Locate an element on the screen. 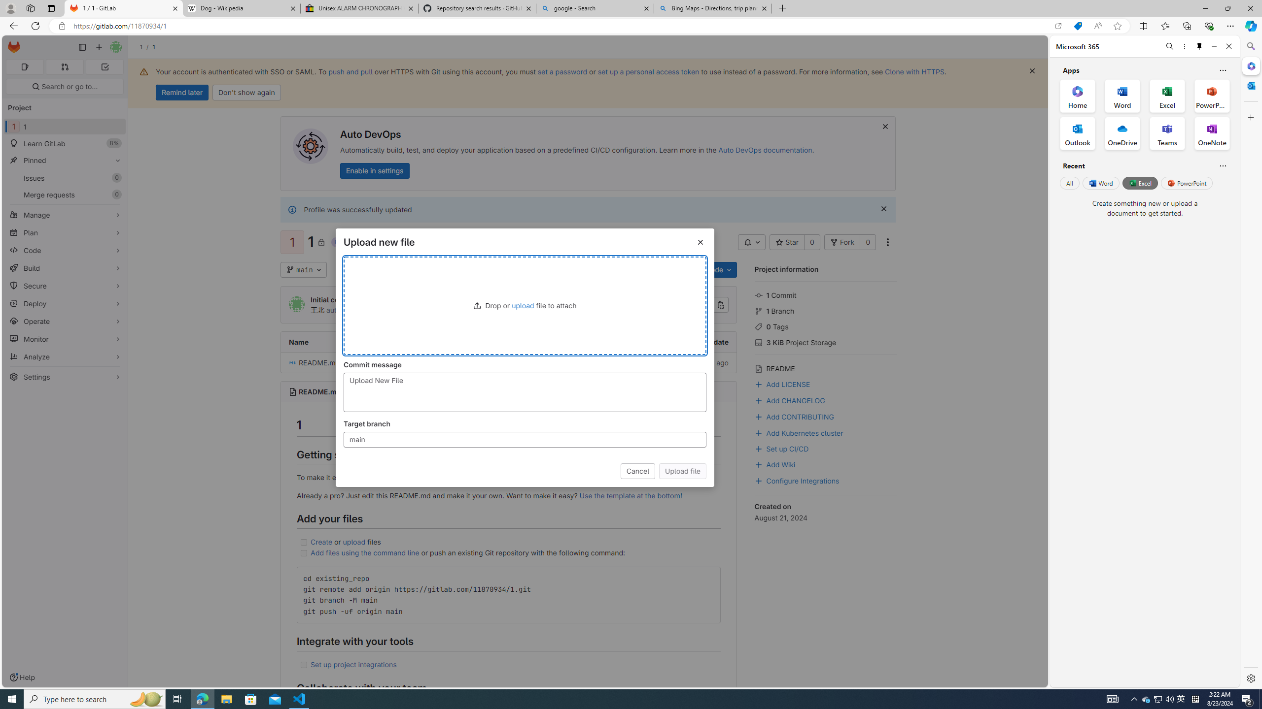 The width and height of the screenshot is (1262, 709). Learn GitLab 8% is located at coordinates (65, 144).